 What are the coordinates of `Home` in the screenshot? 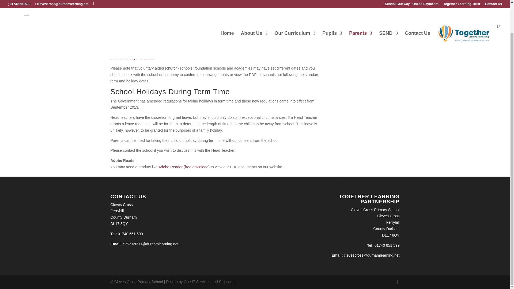 It's located at (227, 9).